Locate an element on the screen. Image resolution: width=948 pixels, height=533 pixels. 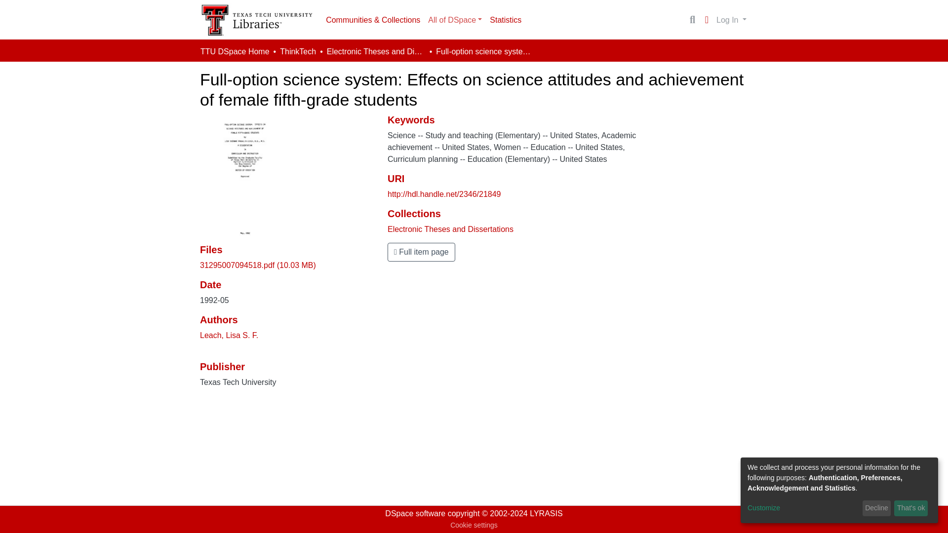
Cookie settings is located at coordinates (474, 525).